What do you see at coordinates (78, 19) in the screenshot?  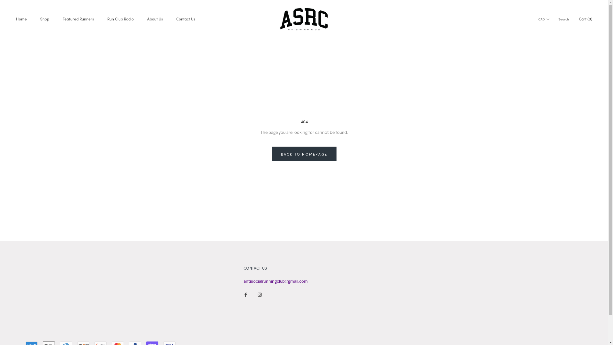 I see `Featured Runners
Featured Runners` at bounding box center [78, 19].